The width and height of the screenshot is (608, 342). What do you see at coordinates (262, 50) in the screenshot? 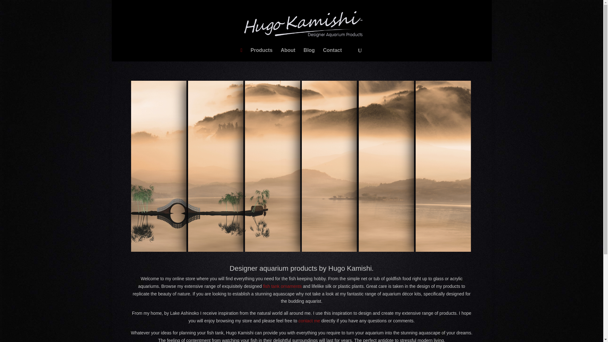
I see `Products` at bounding box center [262, 50].